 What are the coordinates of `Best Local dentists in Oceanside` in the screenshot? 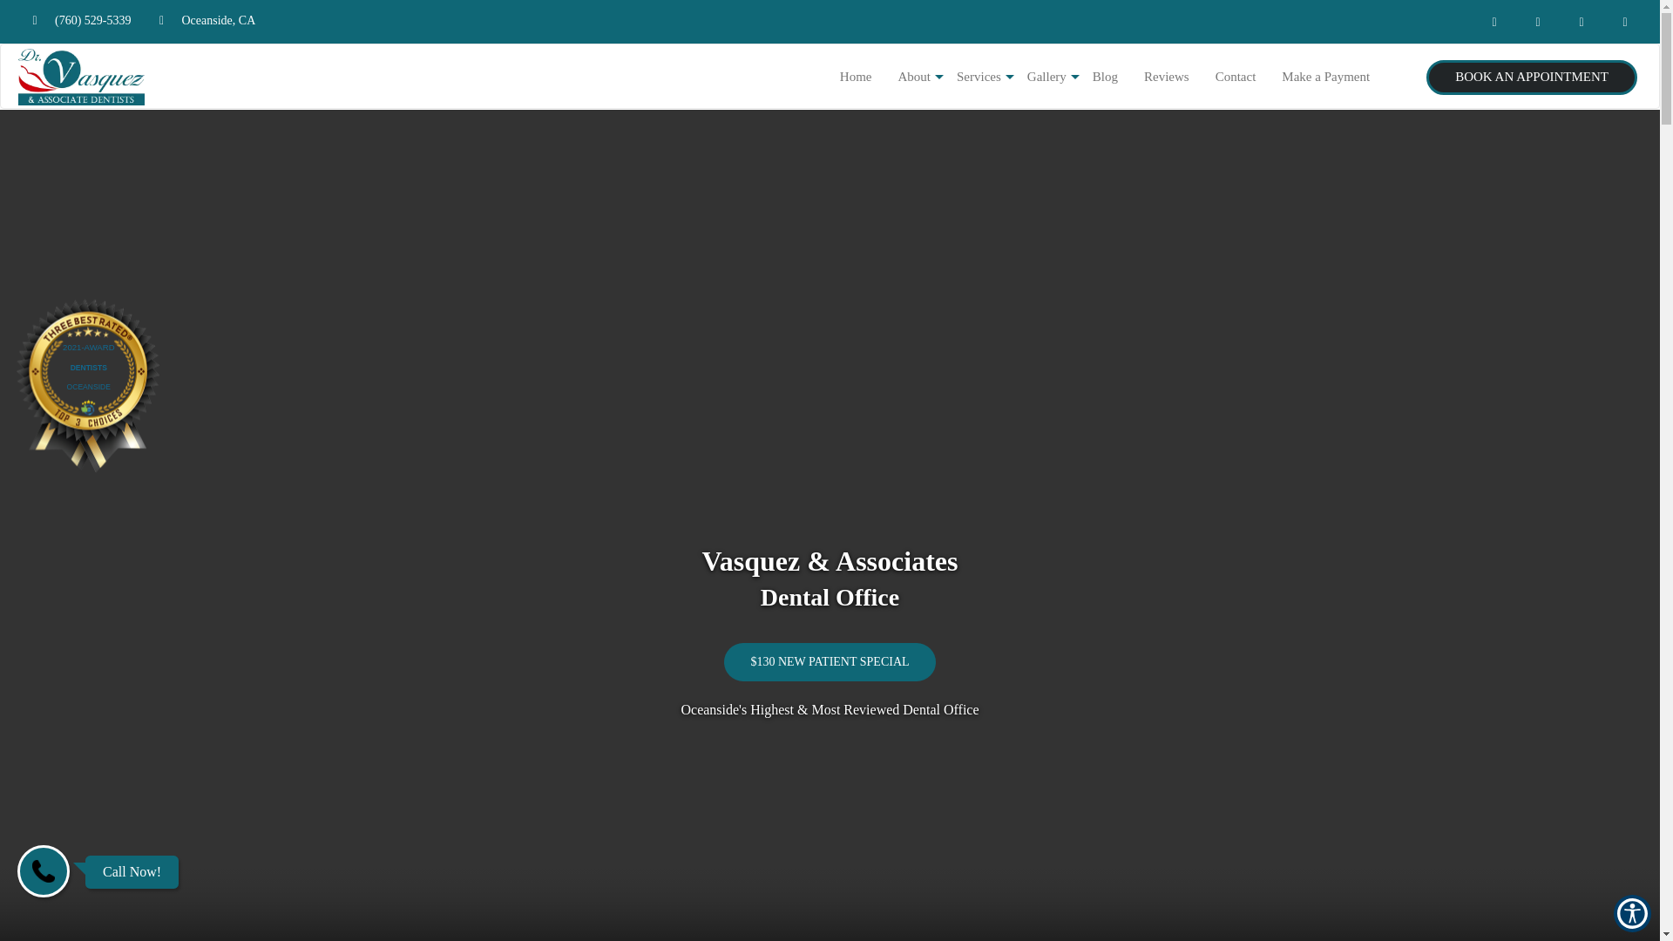 It's located at (87, 386).